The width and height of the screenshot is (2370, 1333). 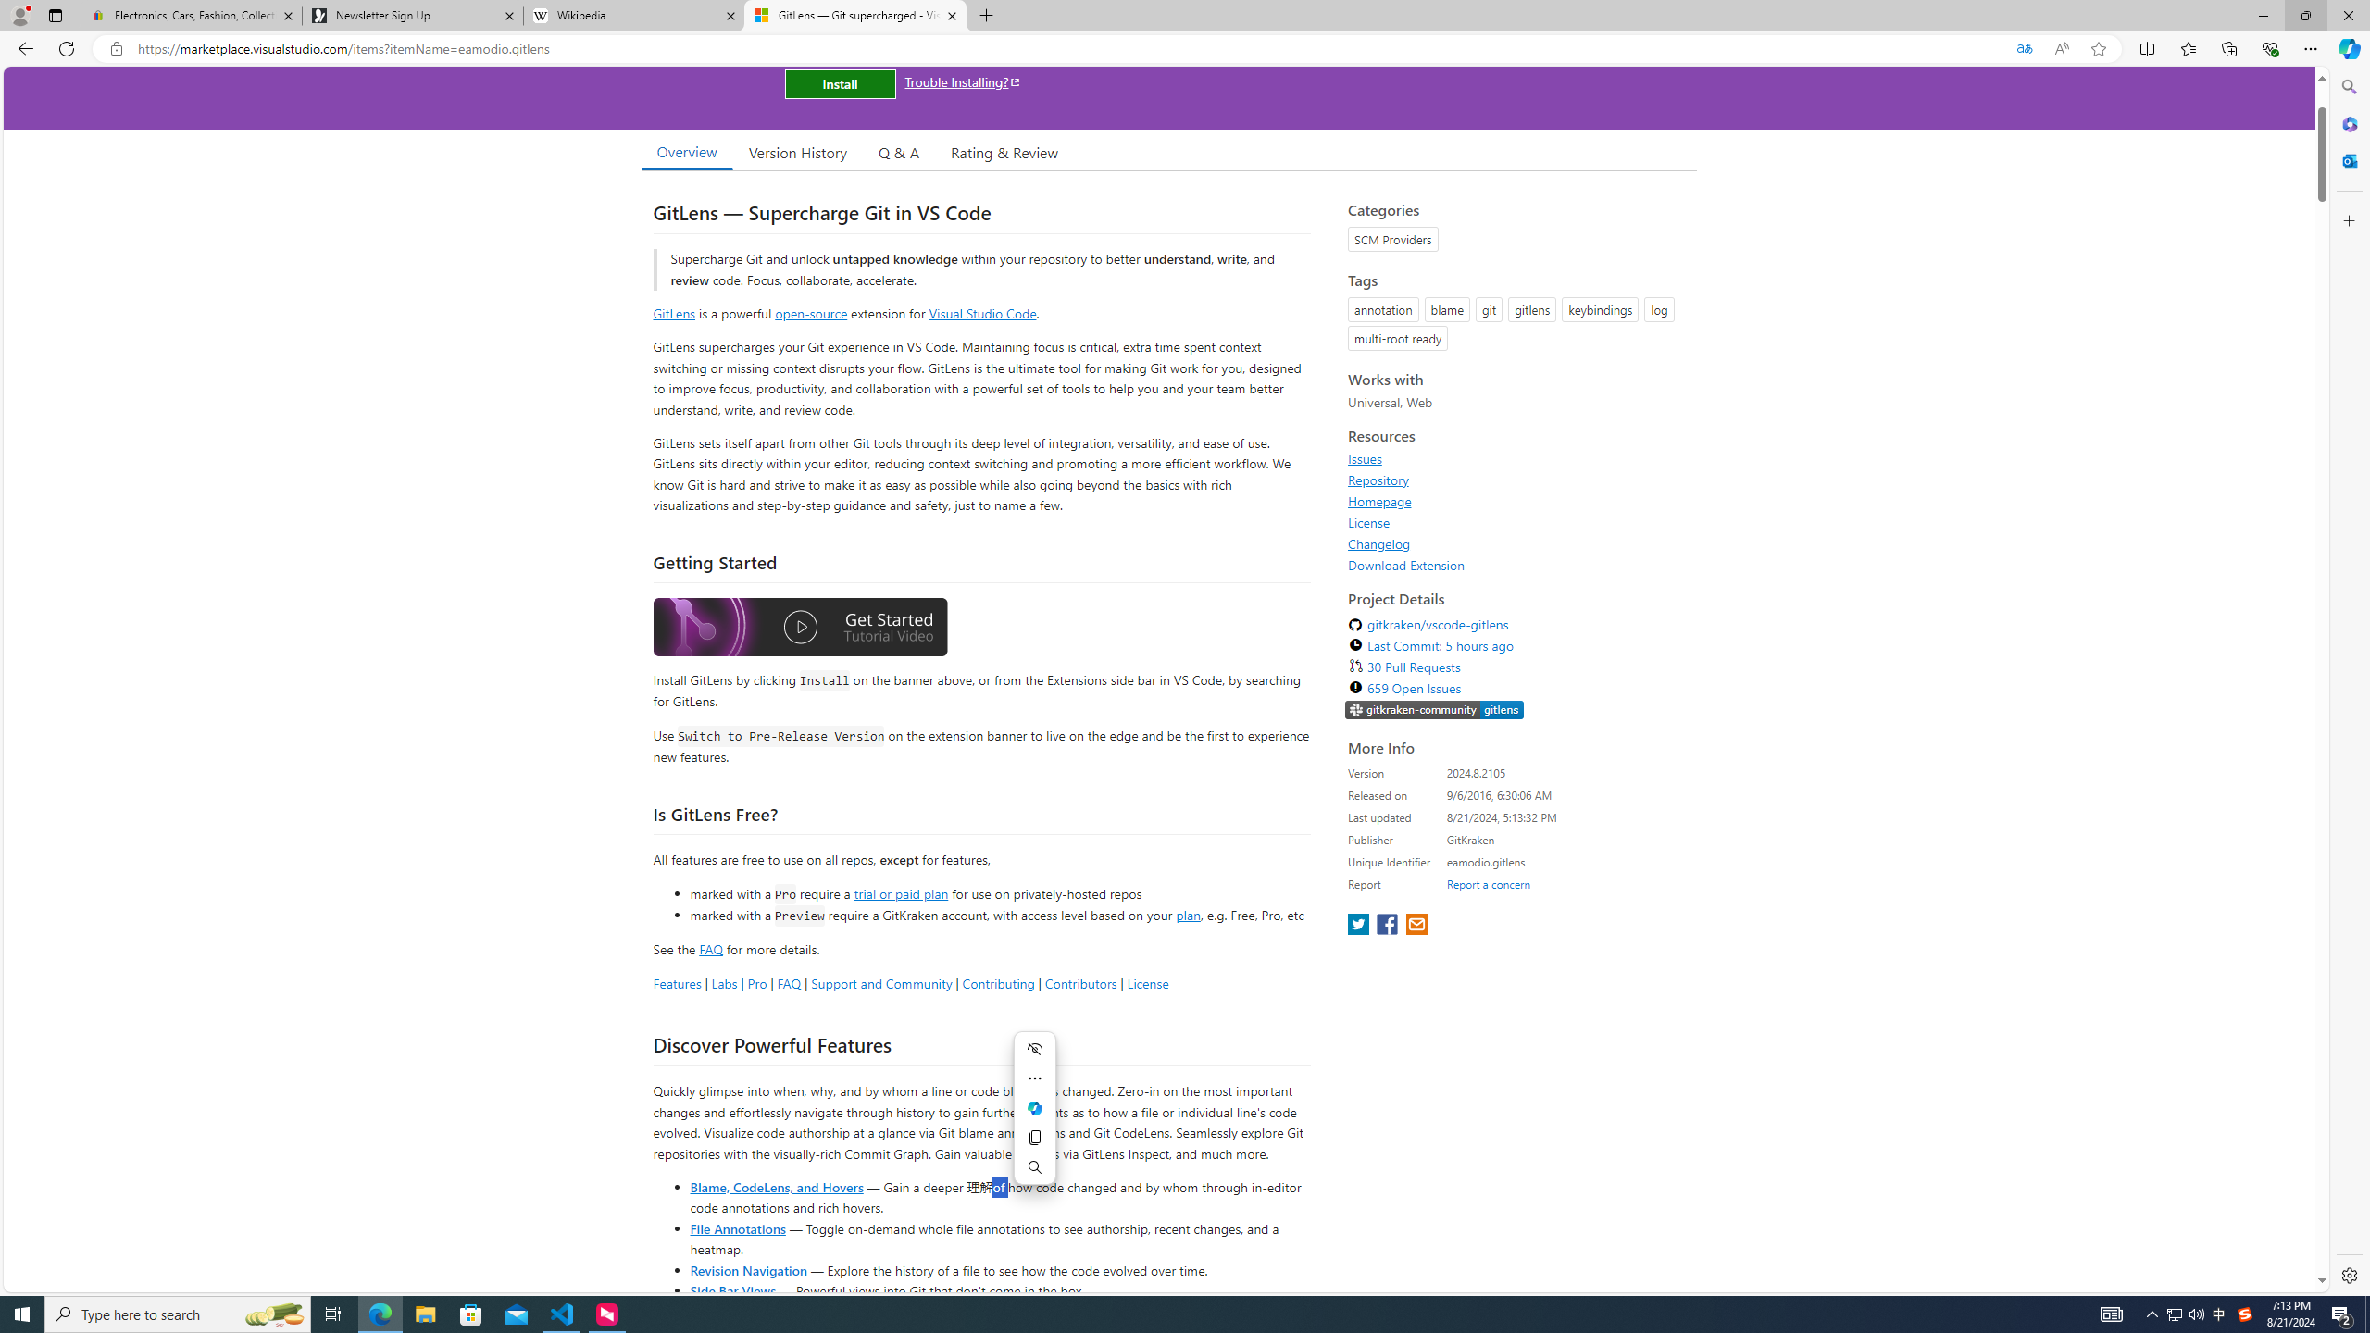 What do you see at coordinates (412, 16) in the screenshot?
I see `Newsletter Sign Up` at bounding box center [412, 16].